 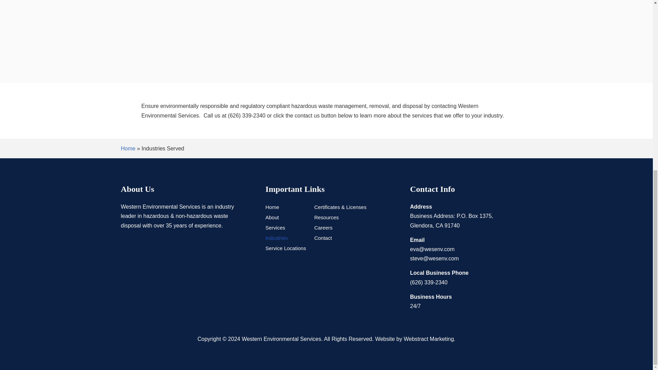 I want to click on Email, so click(x=432, y=249).